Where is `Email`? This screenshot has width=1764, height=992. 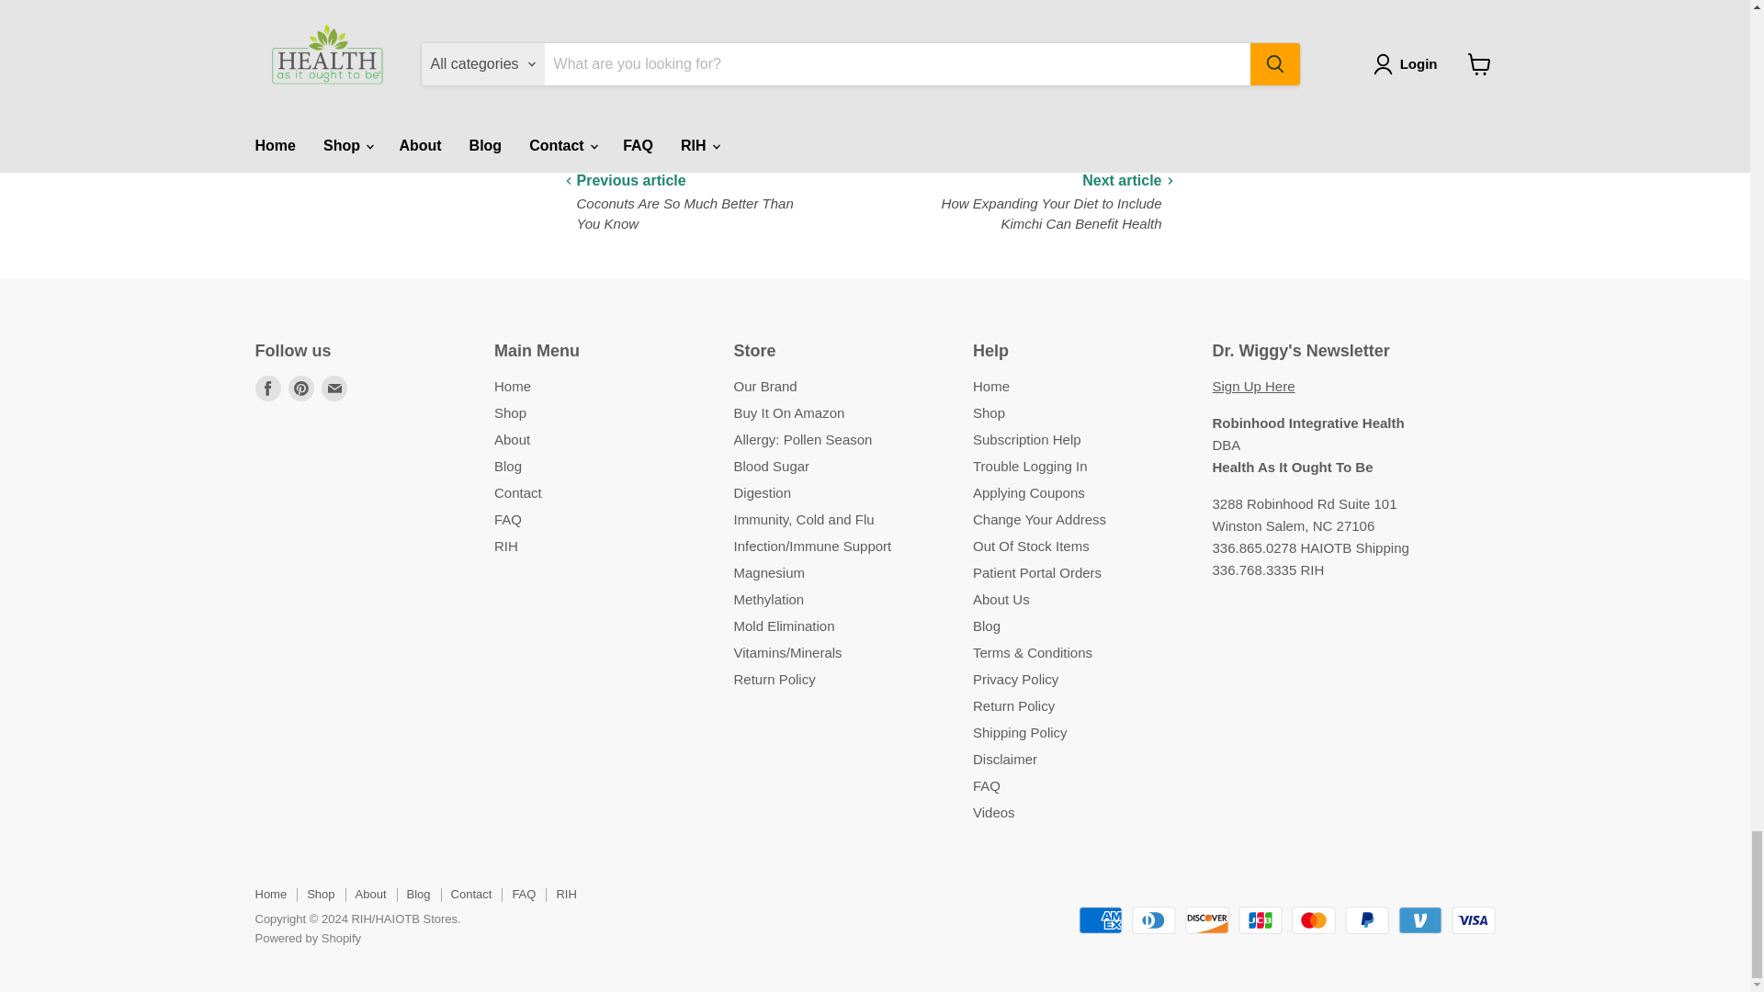 Email is located at coordinates (334, 389).